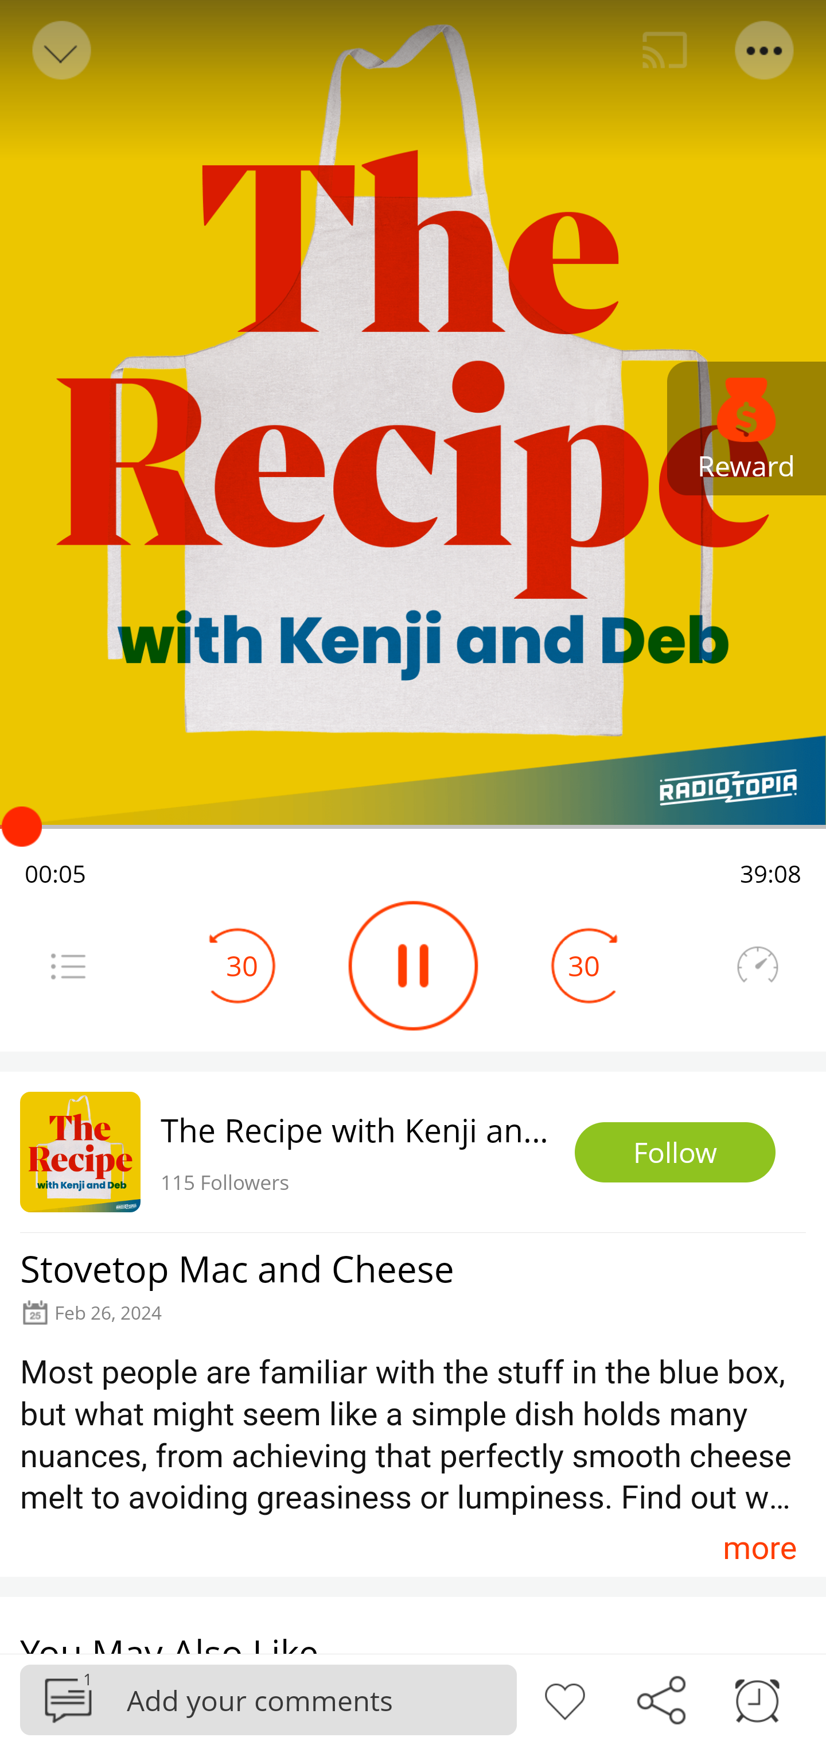 The width and height of the screenshot is (826, 1745). What do you see at coordinates (757, 1699) in the screenshot?
I see `Sleep timer` at bounding box center [757, 1699].